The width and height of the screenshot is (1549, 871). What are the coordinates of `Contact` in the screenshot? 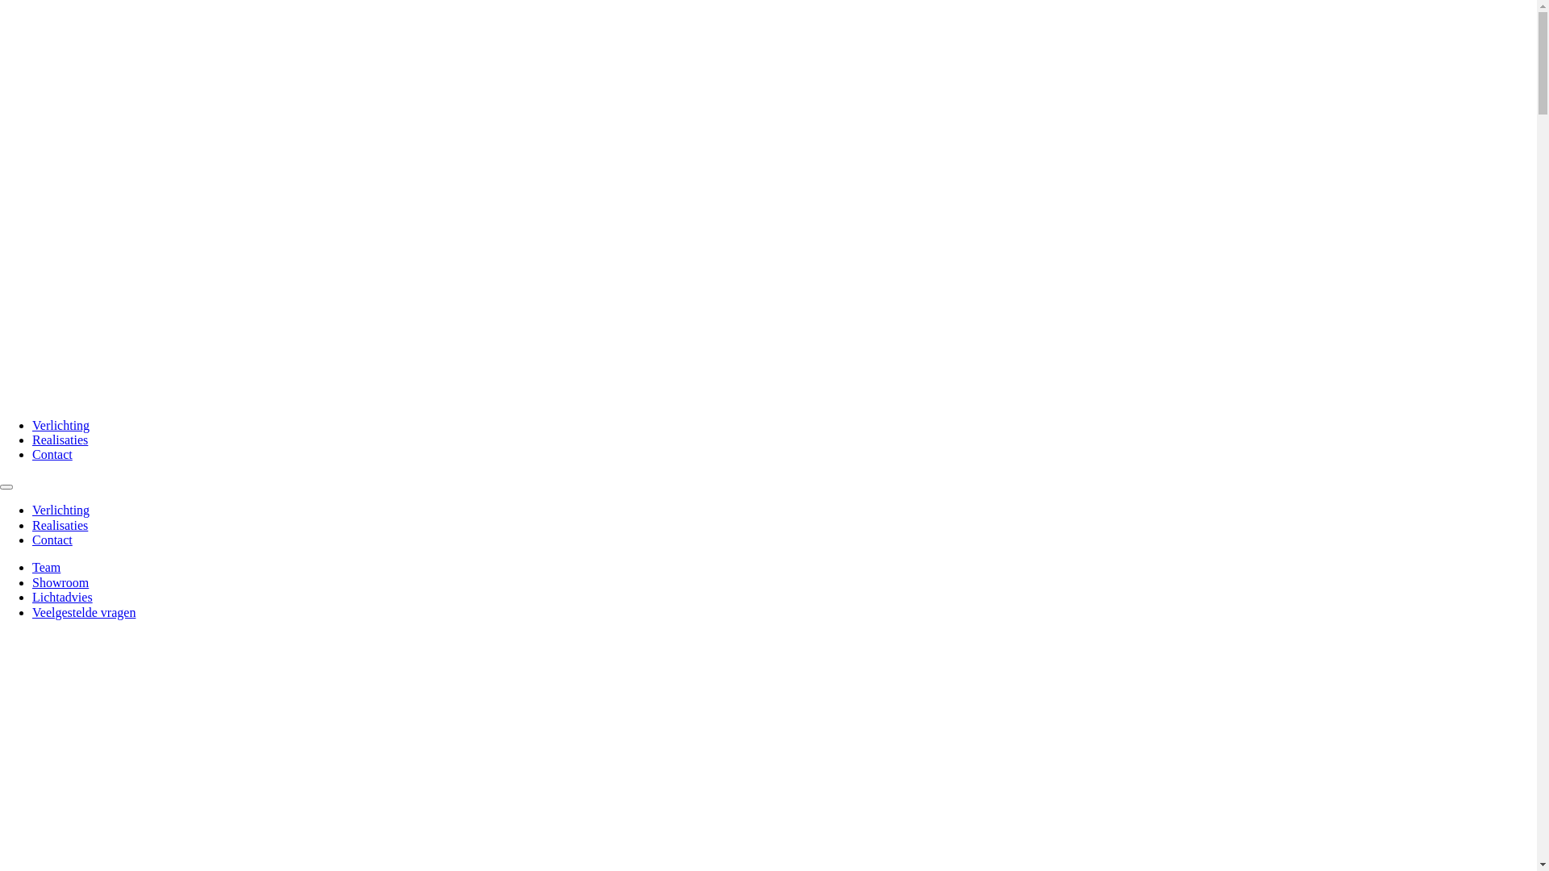 It's located at (52, 540).